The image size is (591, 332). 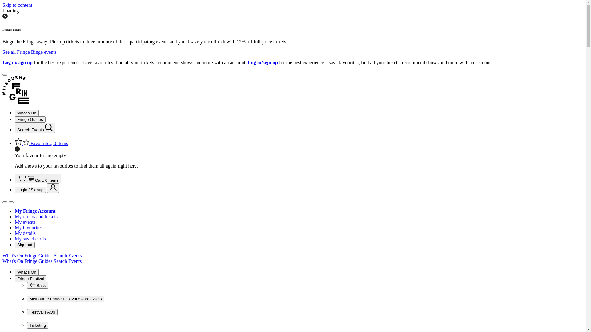 I want to click on Cart, 0 items, so click(x=38, y=179).